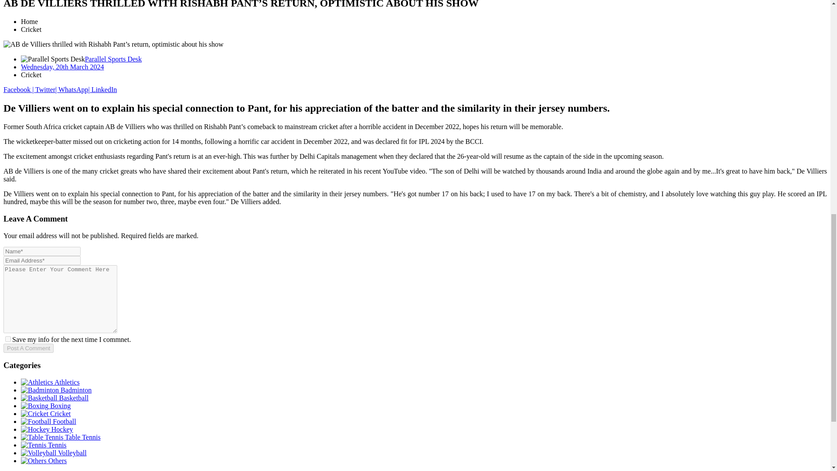  What do you see at coordinates (8, 339) in the screenshot?
I see `on` at bounding box center [8, 339].